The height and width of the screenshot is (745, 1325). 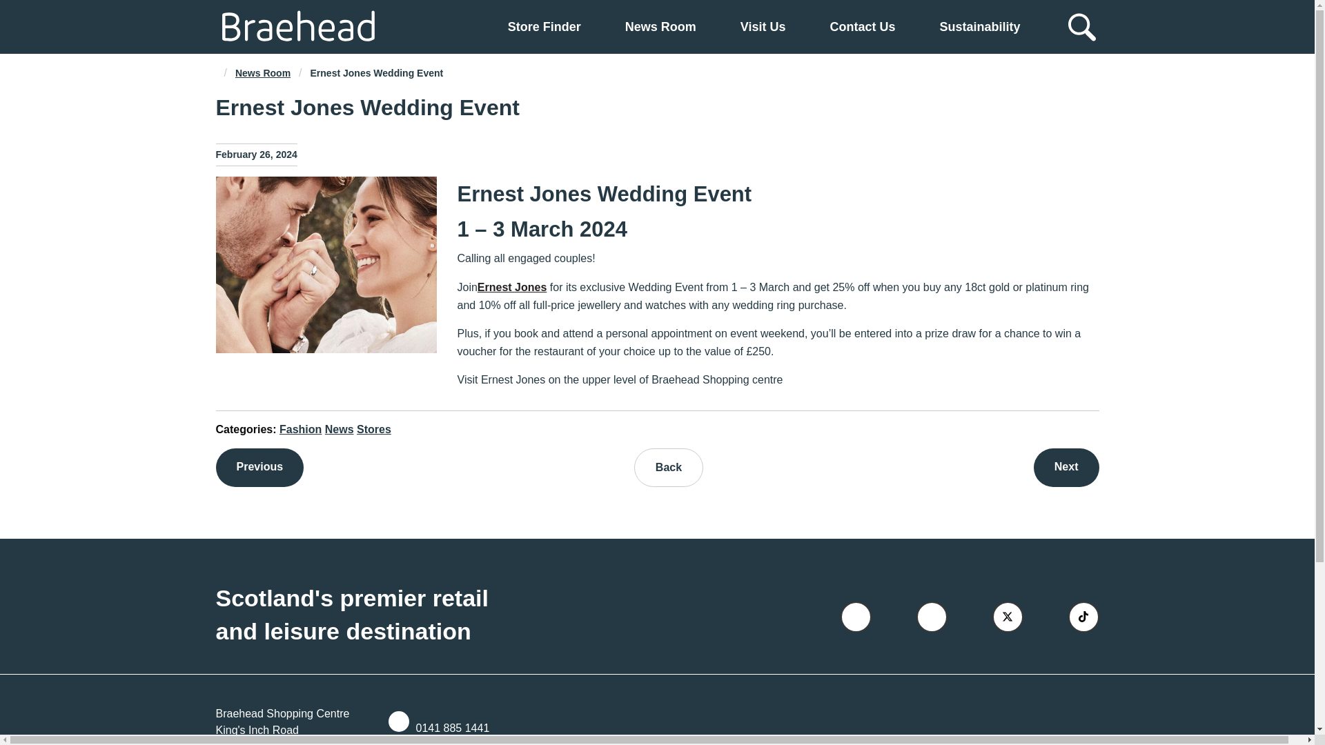 What do you see at coordinates (862, 26) in the screenshot?
I see `Contact Us` at bounding box center [862, 26].